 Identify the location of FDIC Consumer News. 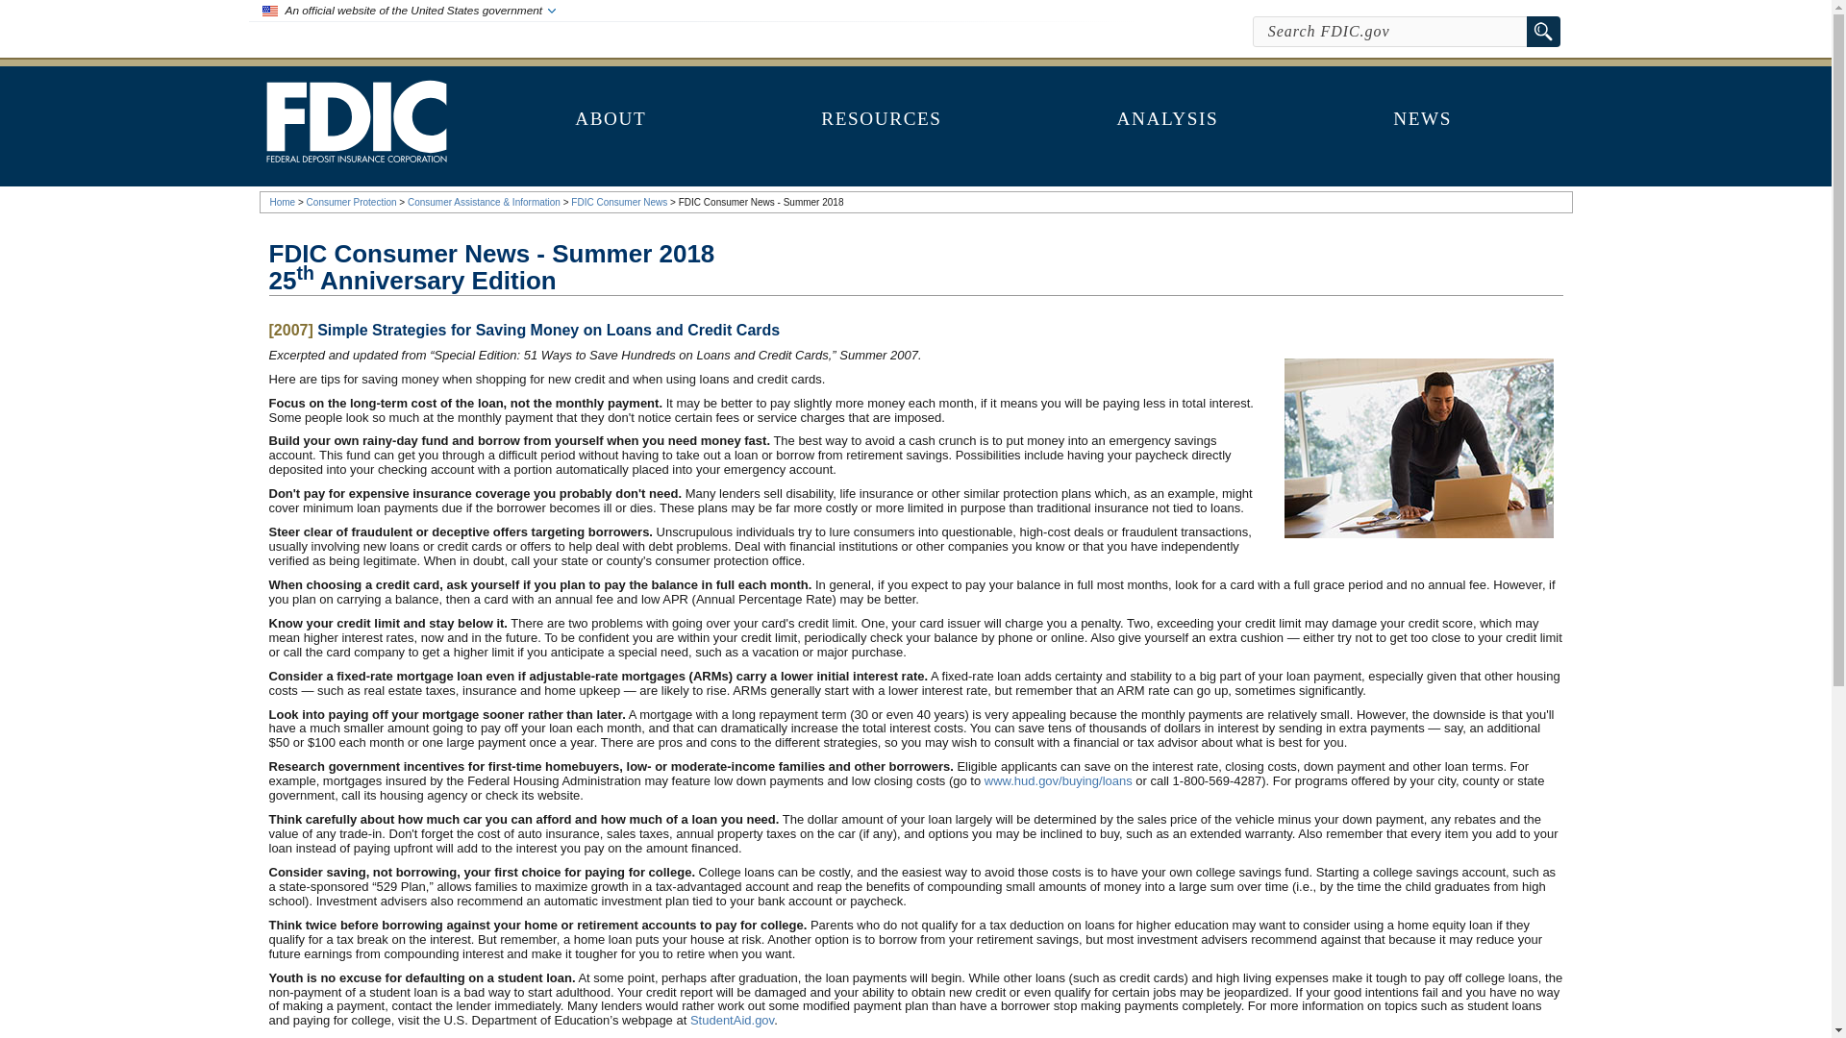
(618, 202).